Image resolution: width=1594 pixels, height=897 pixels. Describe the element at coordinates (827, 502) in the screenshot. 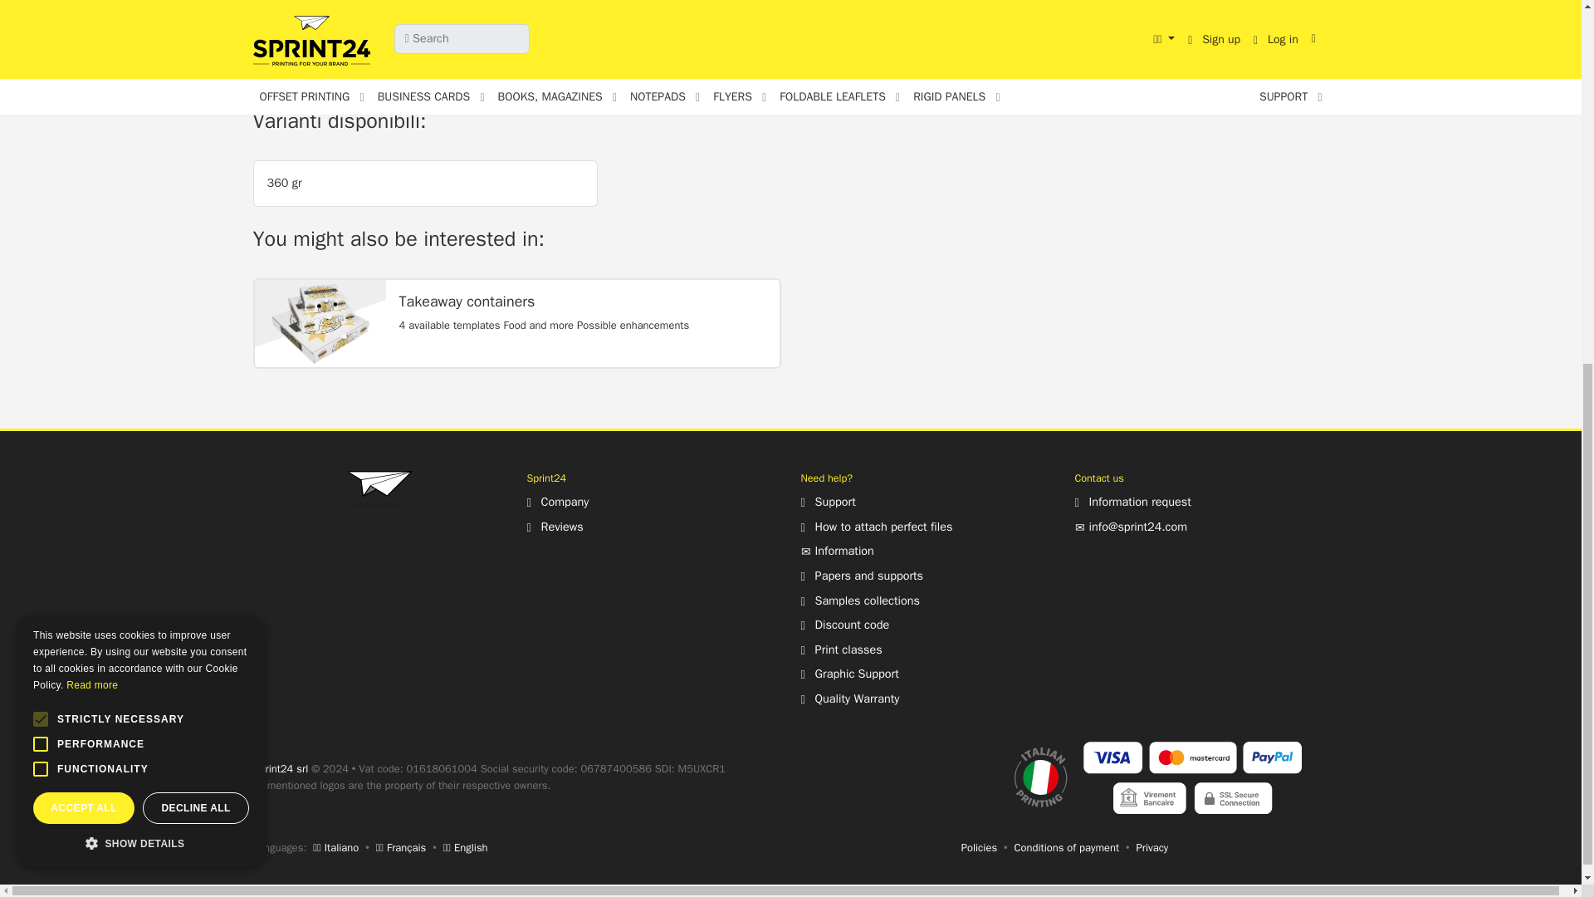

I see `Support` at that location.